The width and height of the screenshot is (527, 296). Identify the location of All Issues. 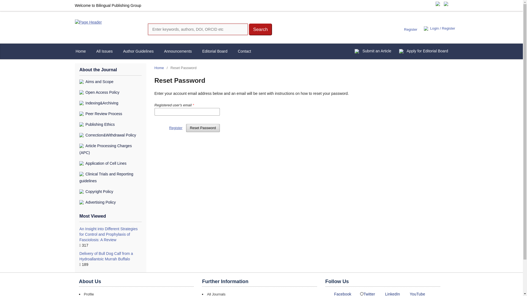
(104, 52).